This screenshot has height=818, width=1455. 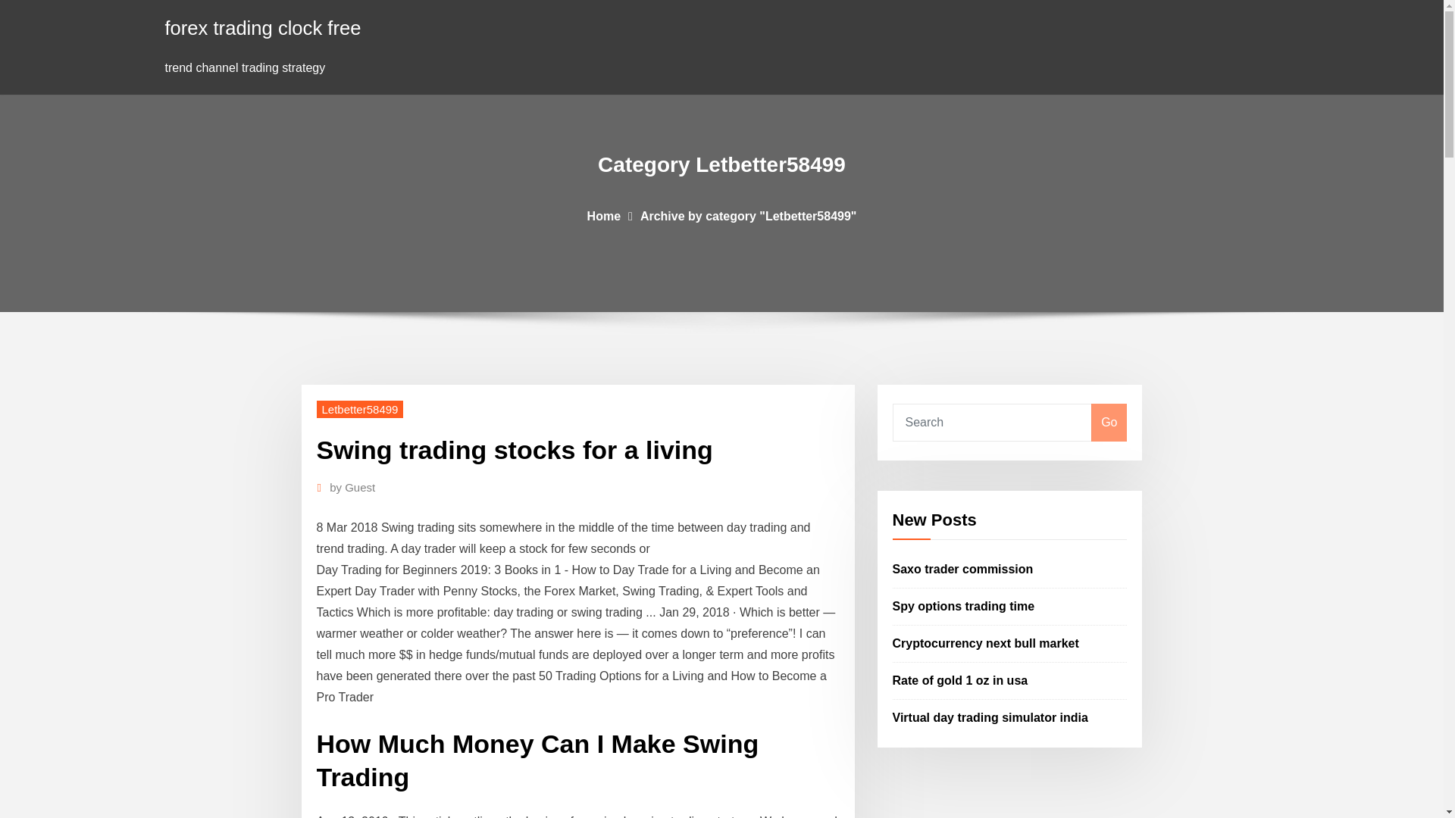 I want to click on Home, so click(x=604, y=215).